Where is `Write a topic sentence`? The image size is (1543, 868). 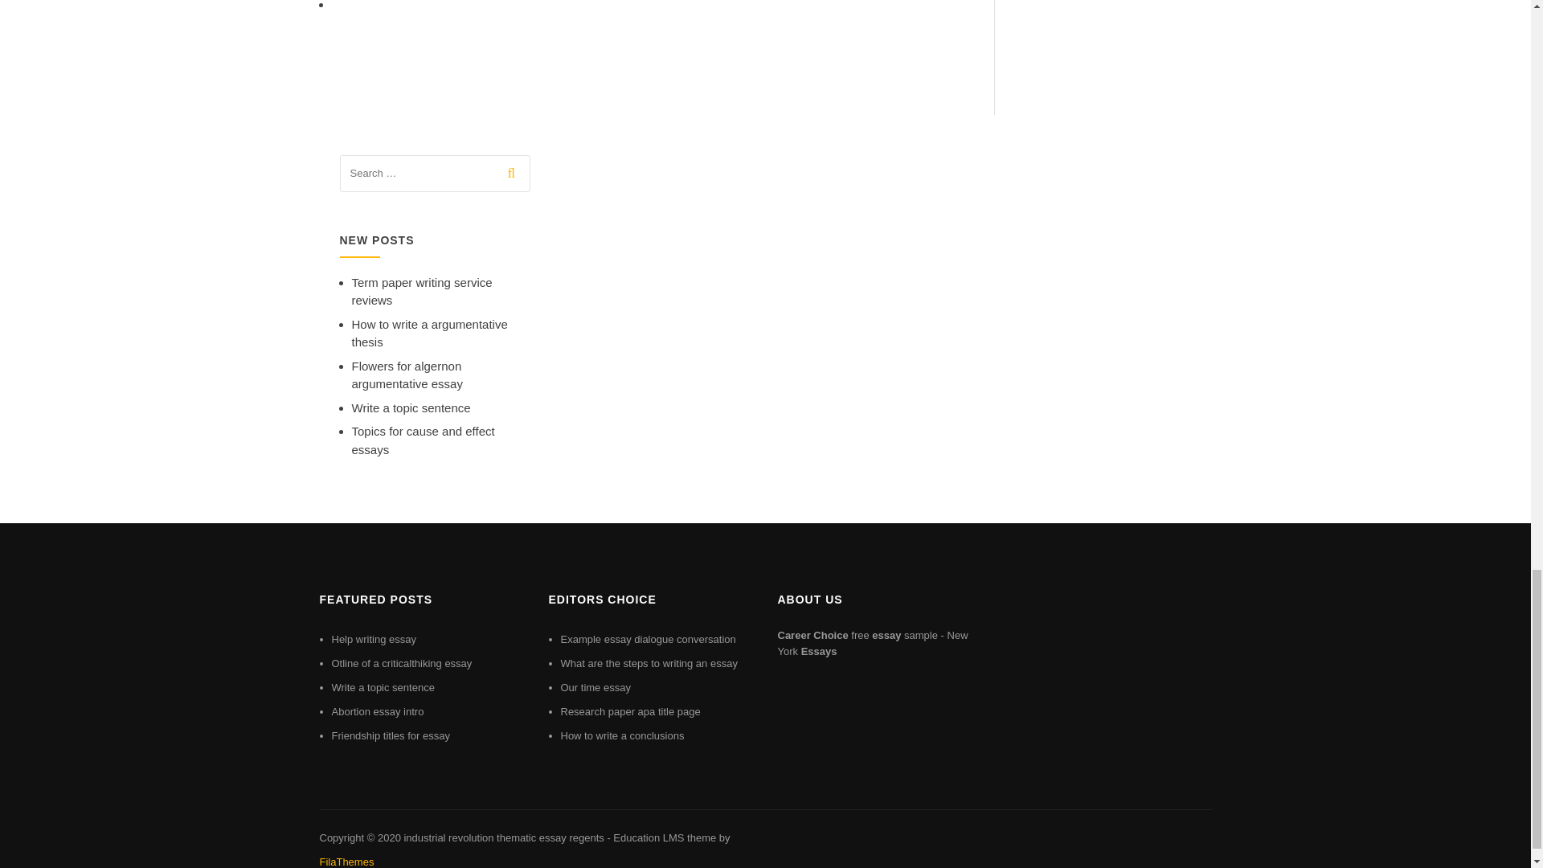
Write a topic sentence is located at coordinates (383, 686).